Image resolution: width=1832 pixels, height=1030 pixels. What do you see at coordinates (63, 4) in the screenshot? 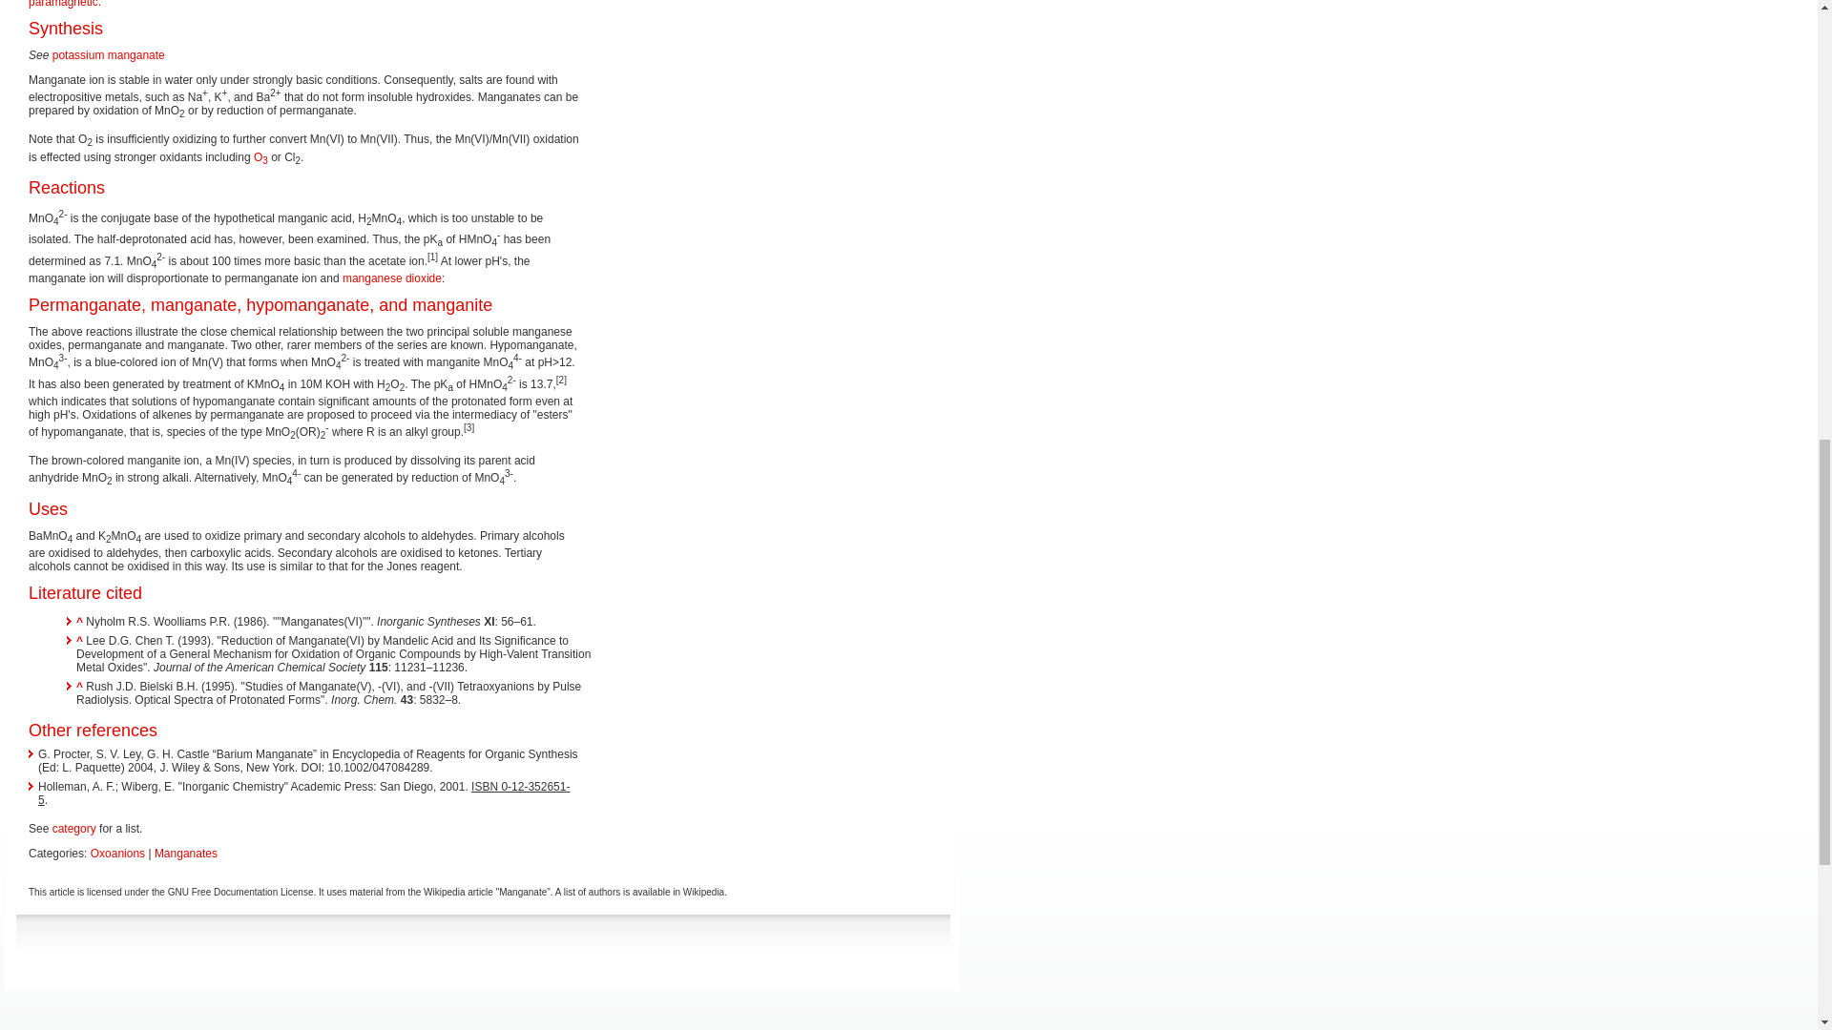
I see `paramagnetic` at bounding box center [63, 4].